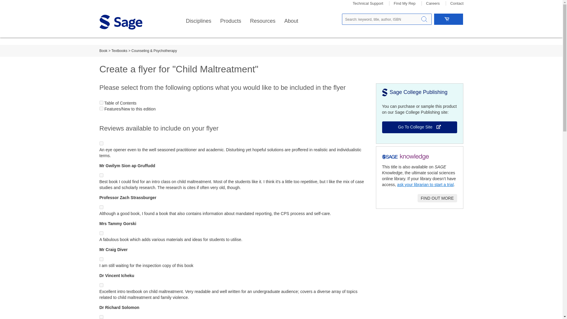 This screenshot has height=319, width=567. Describe the element at coordinates (101, 144) in the screenshot. I see `533951` at that location.